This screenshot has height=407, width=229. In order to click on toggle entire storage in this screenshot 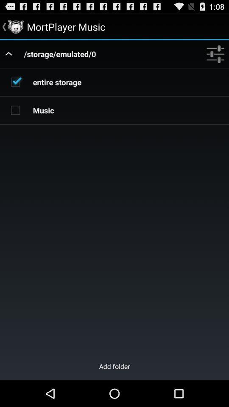, I will do `click(15, 82)`.